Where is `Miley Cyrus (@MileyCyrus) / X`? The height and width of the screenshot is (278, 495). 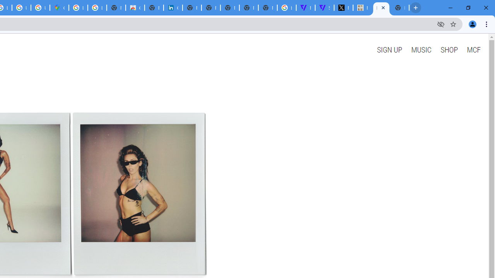 Miley Cyrus (@MileyCyrus) / X is located at coordinates (343, 8).